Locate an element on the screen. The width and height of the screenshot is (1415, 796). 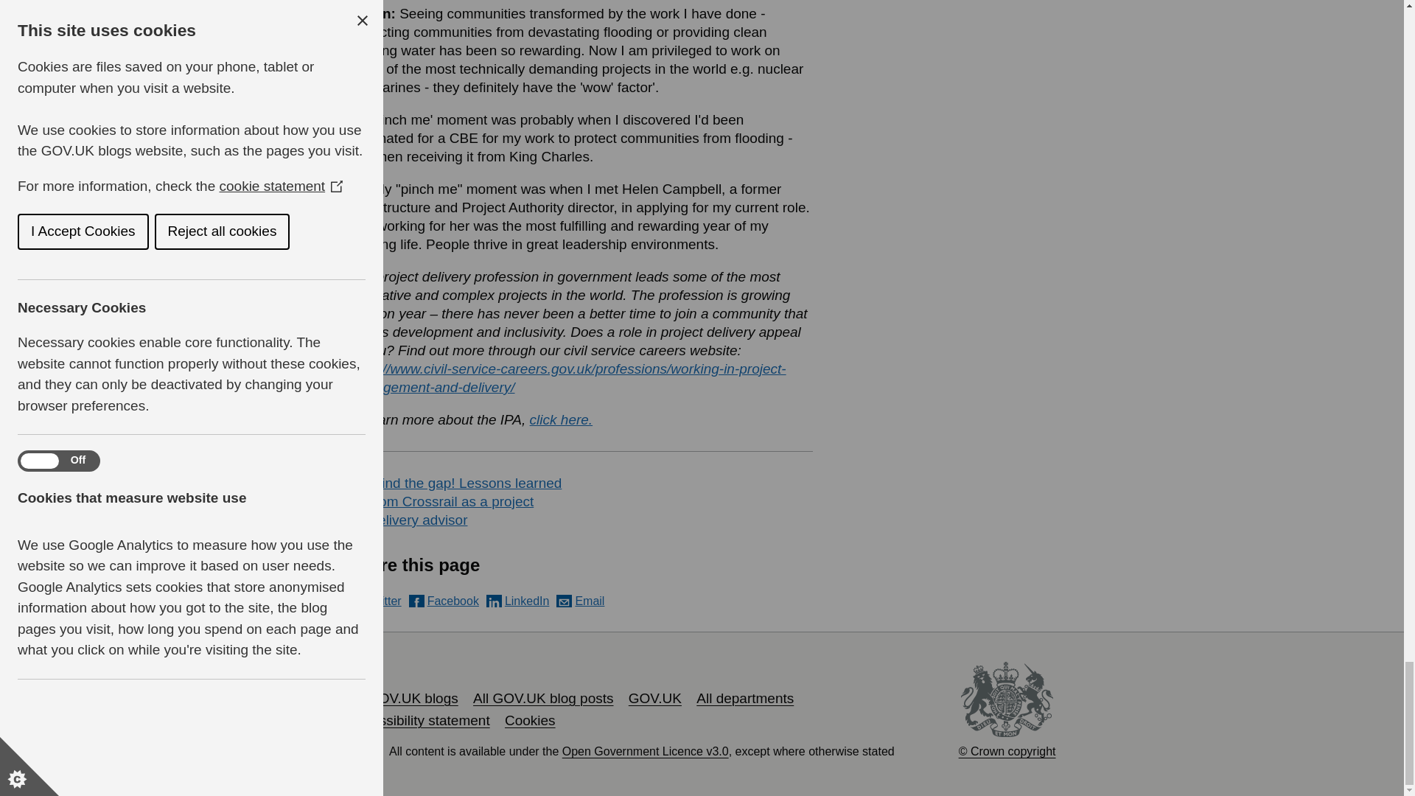
Facebook is located at coordinates (444, 601).